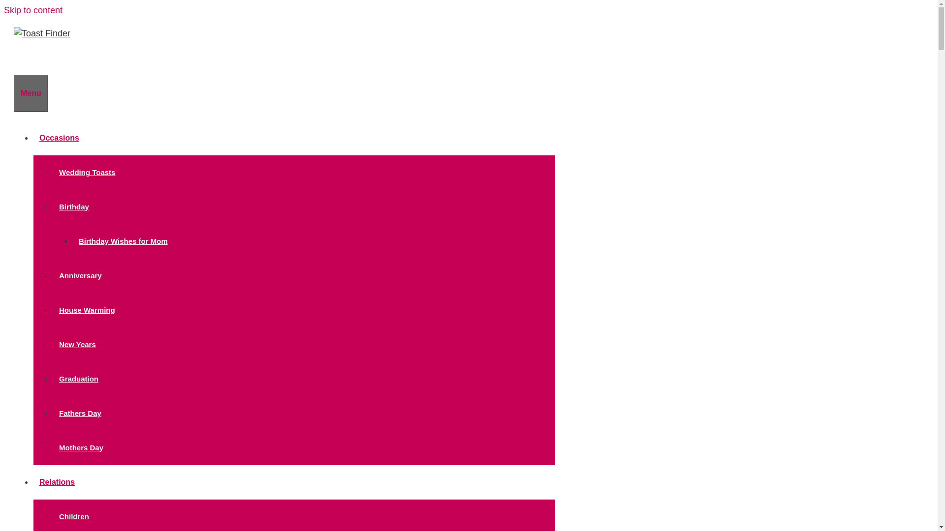 The width and height of the screenshot is (945, 531). I want to click on Birthday Wishes for Mom, so click(123, 241).